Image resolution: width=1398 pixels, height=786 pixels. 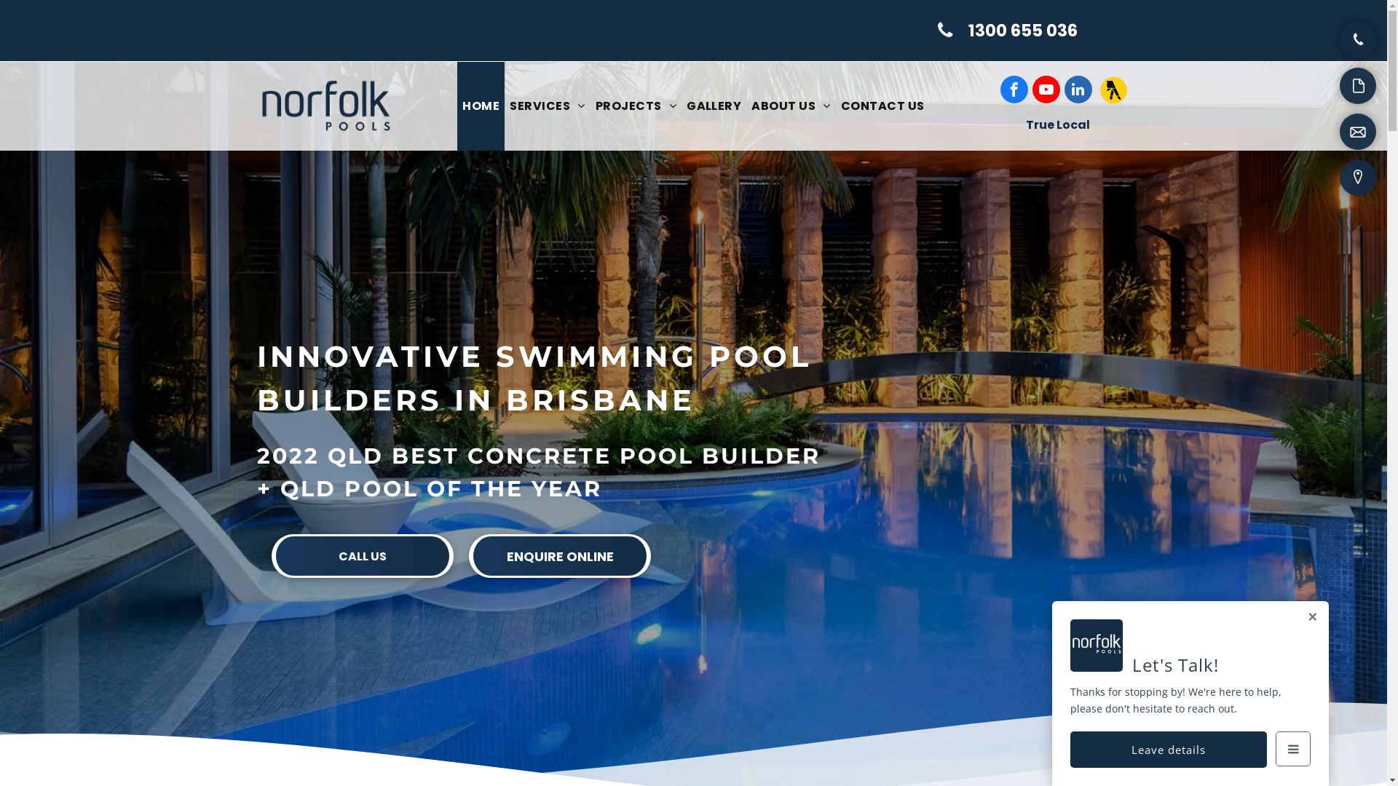 I want to click on Leave details, so click(x=1169, y=750).